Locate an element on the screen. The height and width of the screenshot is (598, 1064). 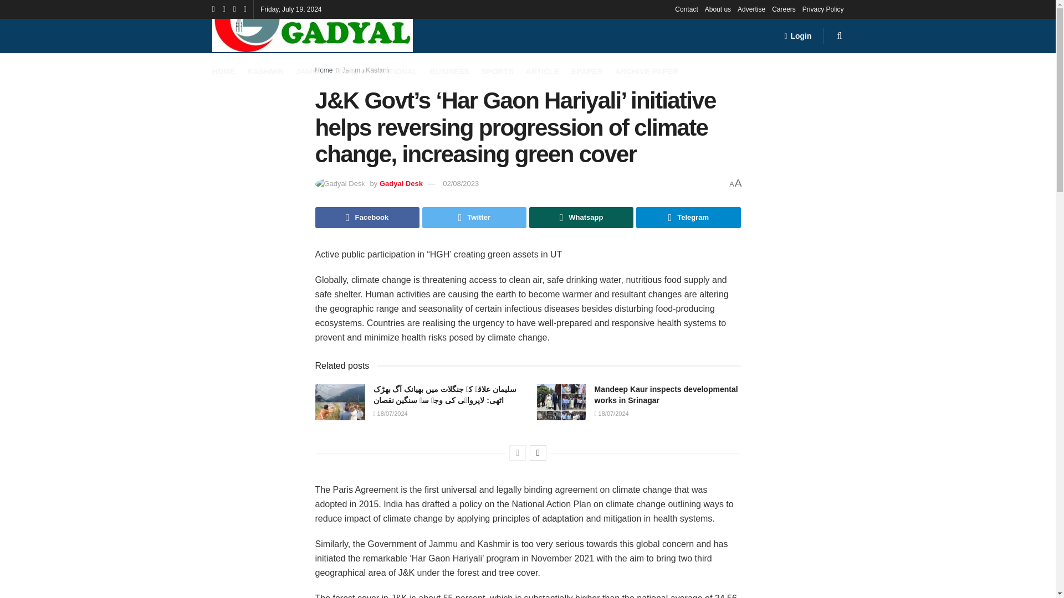
Careers is located at coordinates (784, 9).